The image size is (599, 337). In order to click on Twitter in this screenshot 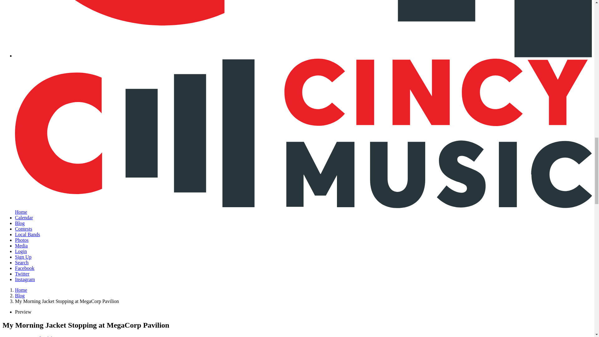, I will do `click(22, 274)`.